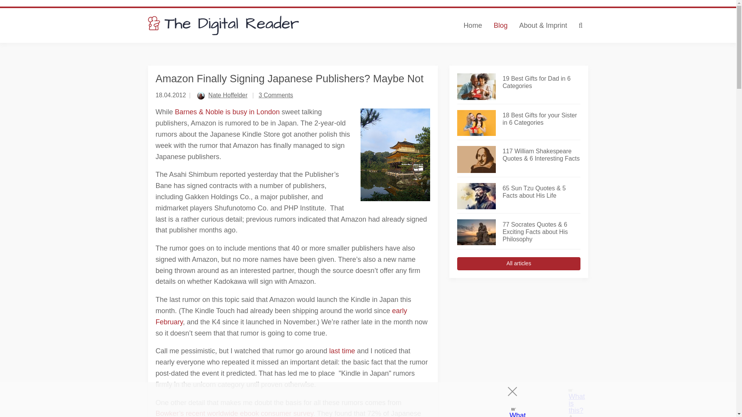  Describe the element at coordinates (361, 400) in the screenshot. I see `3rd party ad content` at that location.